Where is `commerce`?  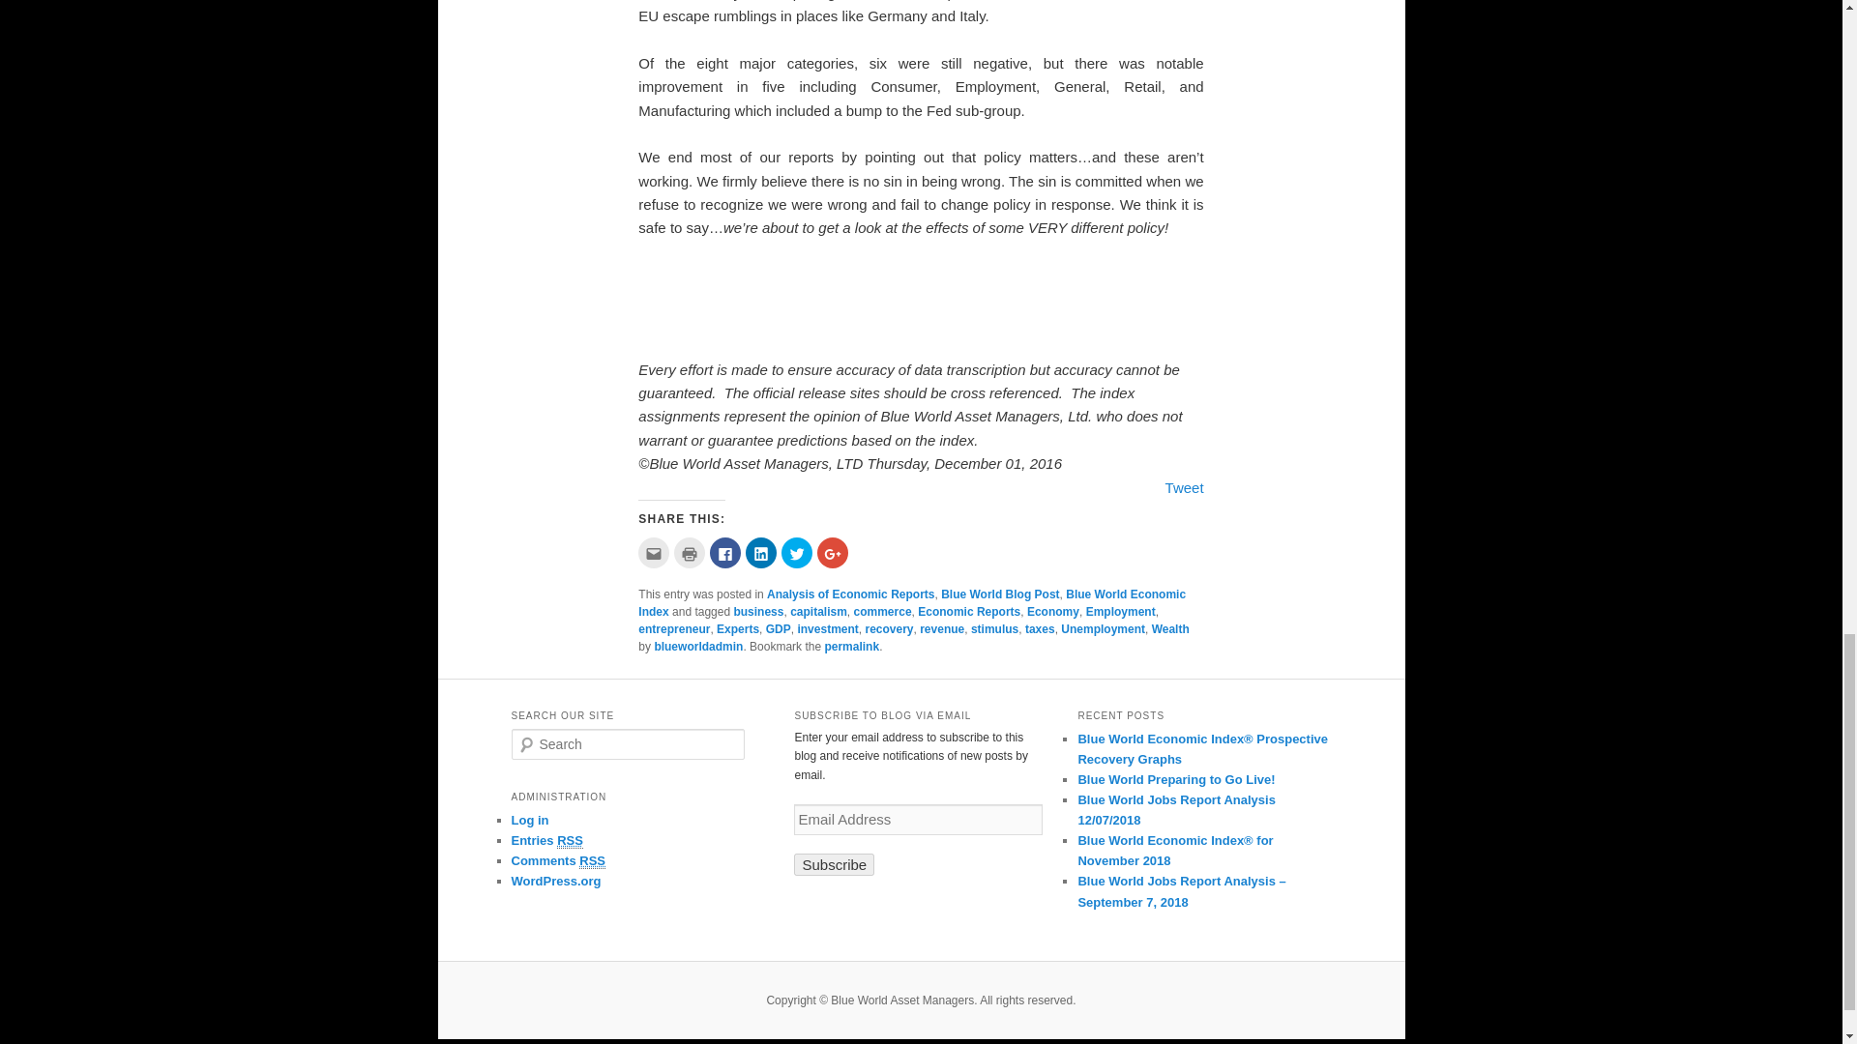 commerce is located at coordinates (882, 612).